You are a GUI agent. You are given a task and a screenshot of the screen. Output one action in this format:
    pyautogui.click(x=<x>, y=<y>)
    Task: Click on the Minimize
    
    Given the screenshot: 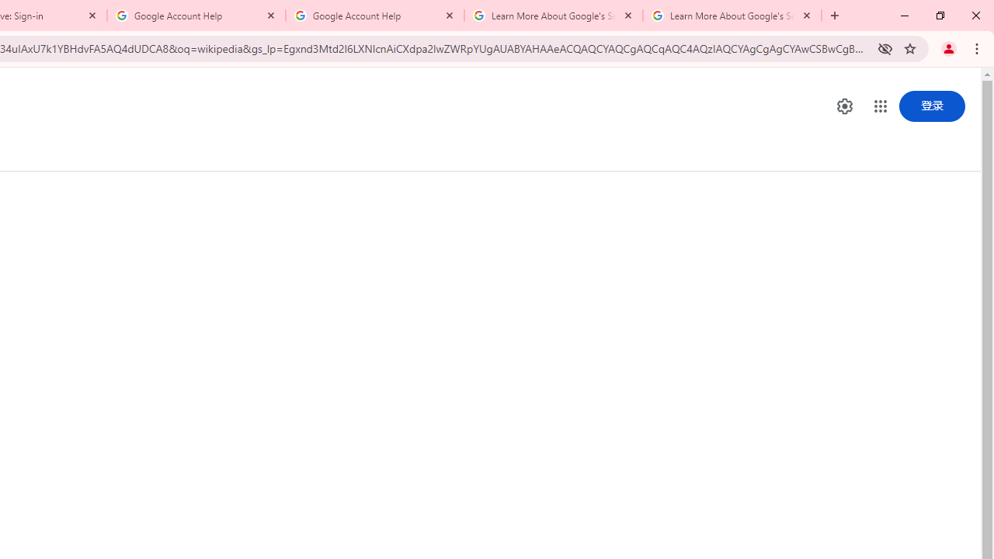 What is the action you would take?
    pyautogui.click(x=905, y=16)
    